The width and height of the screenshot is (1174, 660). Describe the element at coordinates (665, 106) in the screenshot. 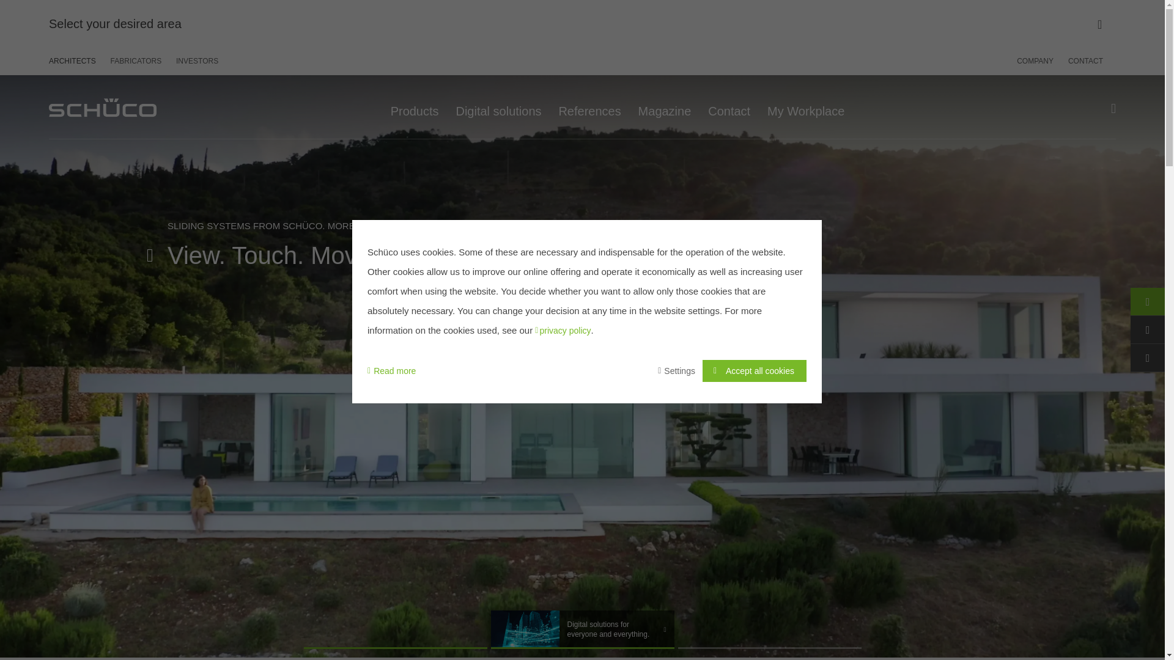

I see `Magazine` at that location.